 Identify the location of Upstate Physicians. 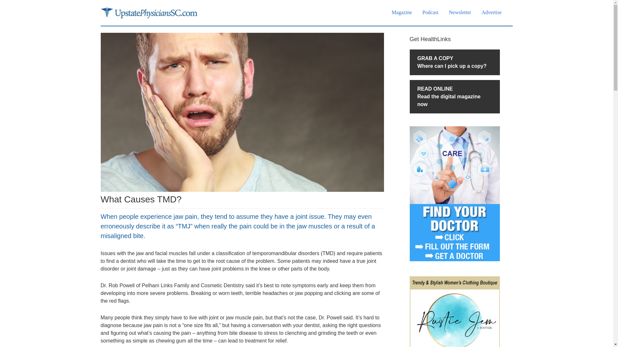
(492, 12).